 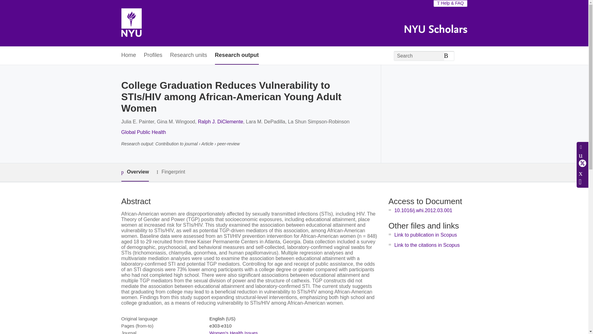 What do you see at coordinates (153, 56) in the screenshot?
I see `Profiles` at bounding box center [153, 56].